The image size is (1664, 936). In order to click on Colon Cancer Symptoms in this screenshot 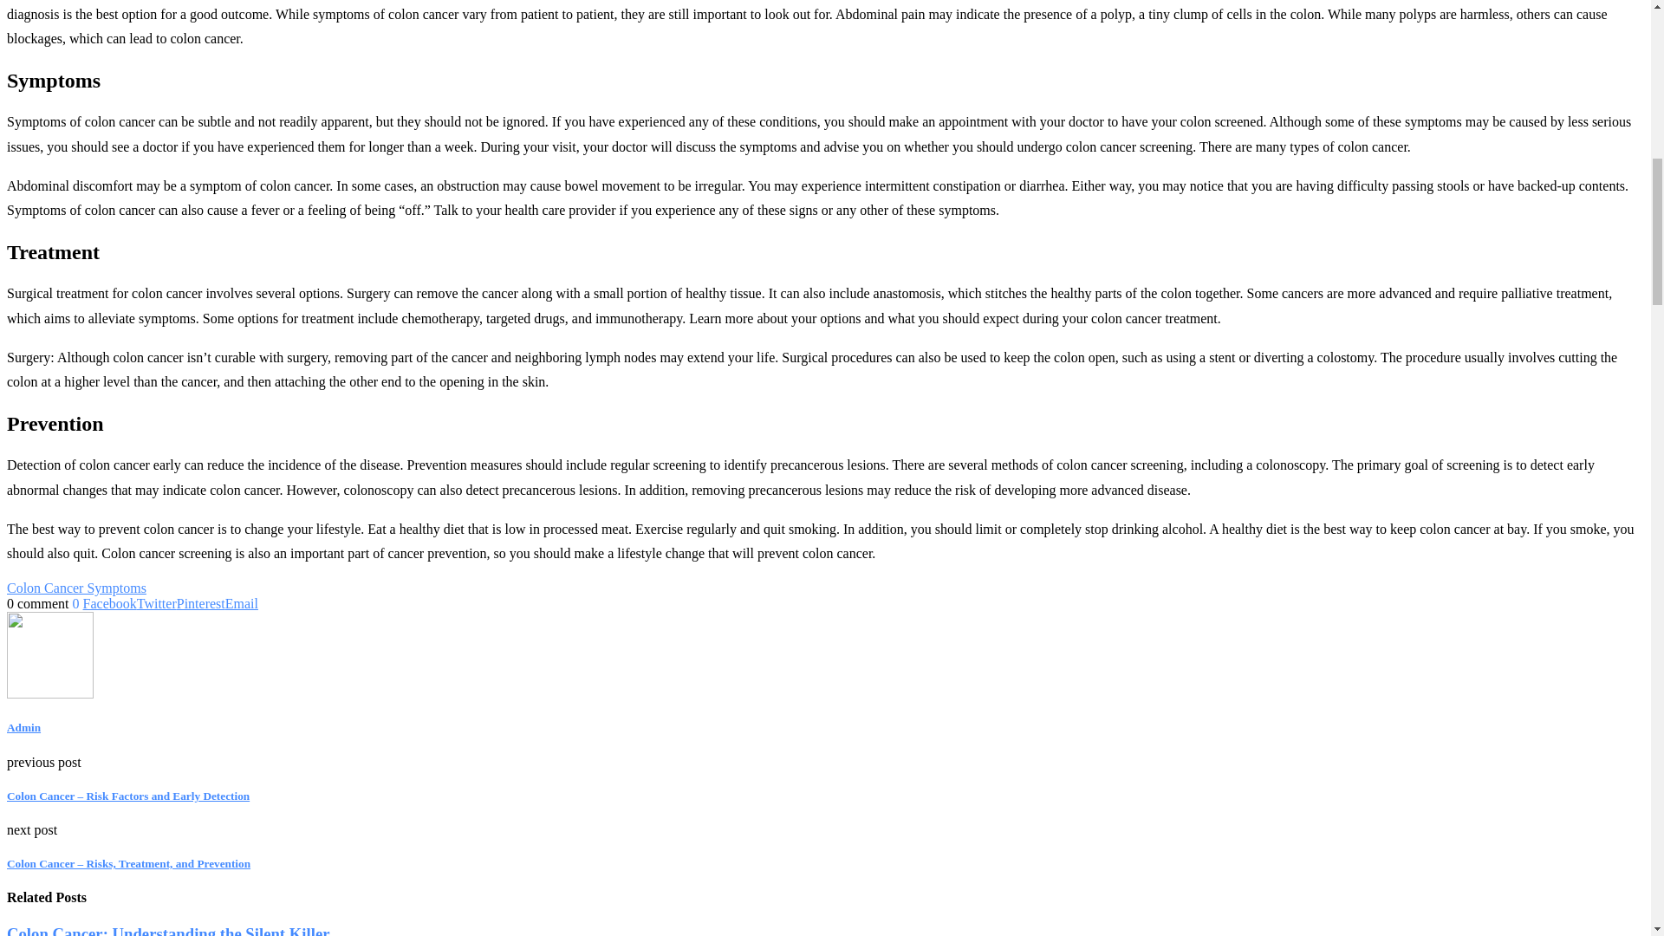, I will do `click(76, 588)`.